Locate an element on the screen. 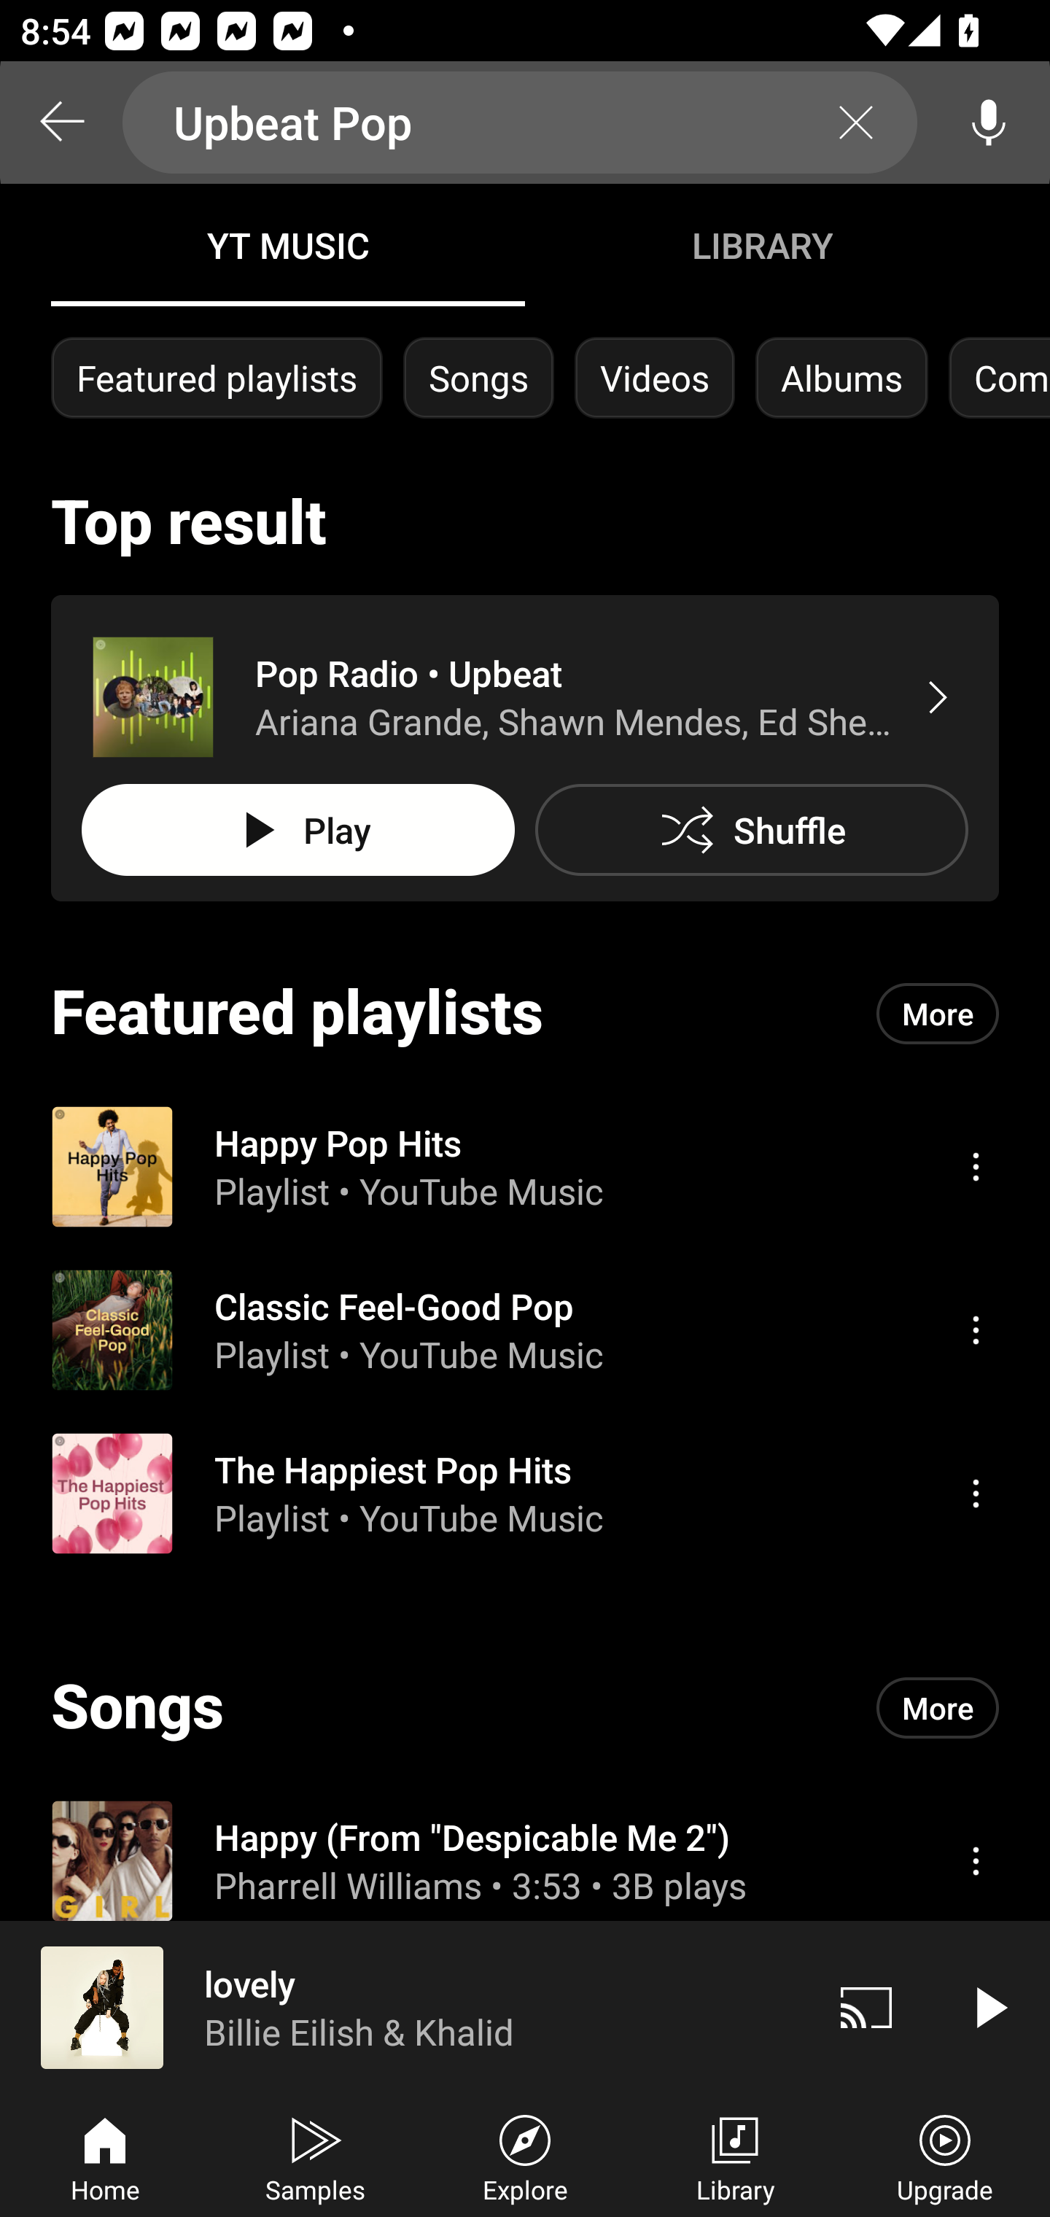 This screenshot has width=1050, height=2217. Library is located at coordinates (735, 2156).